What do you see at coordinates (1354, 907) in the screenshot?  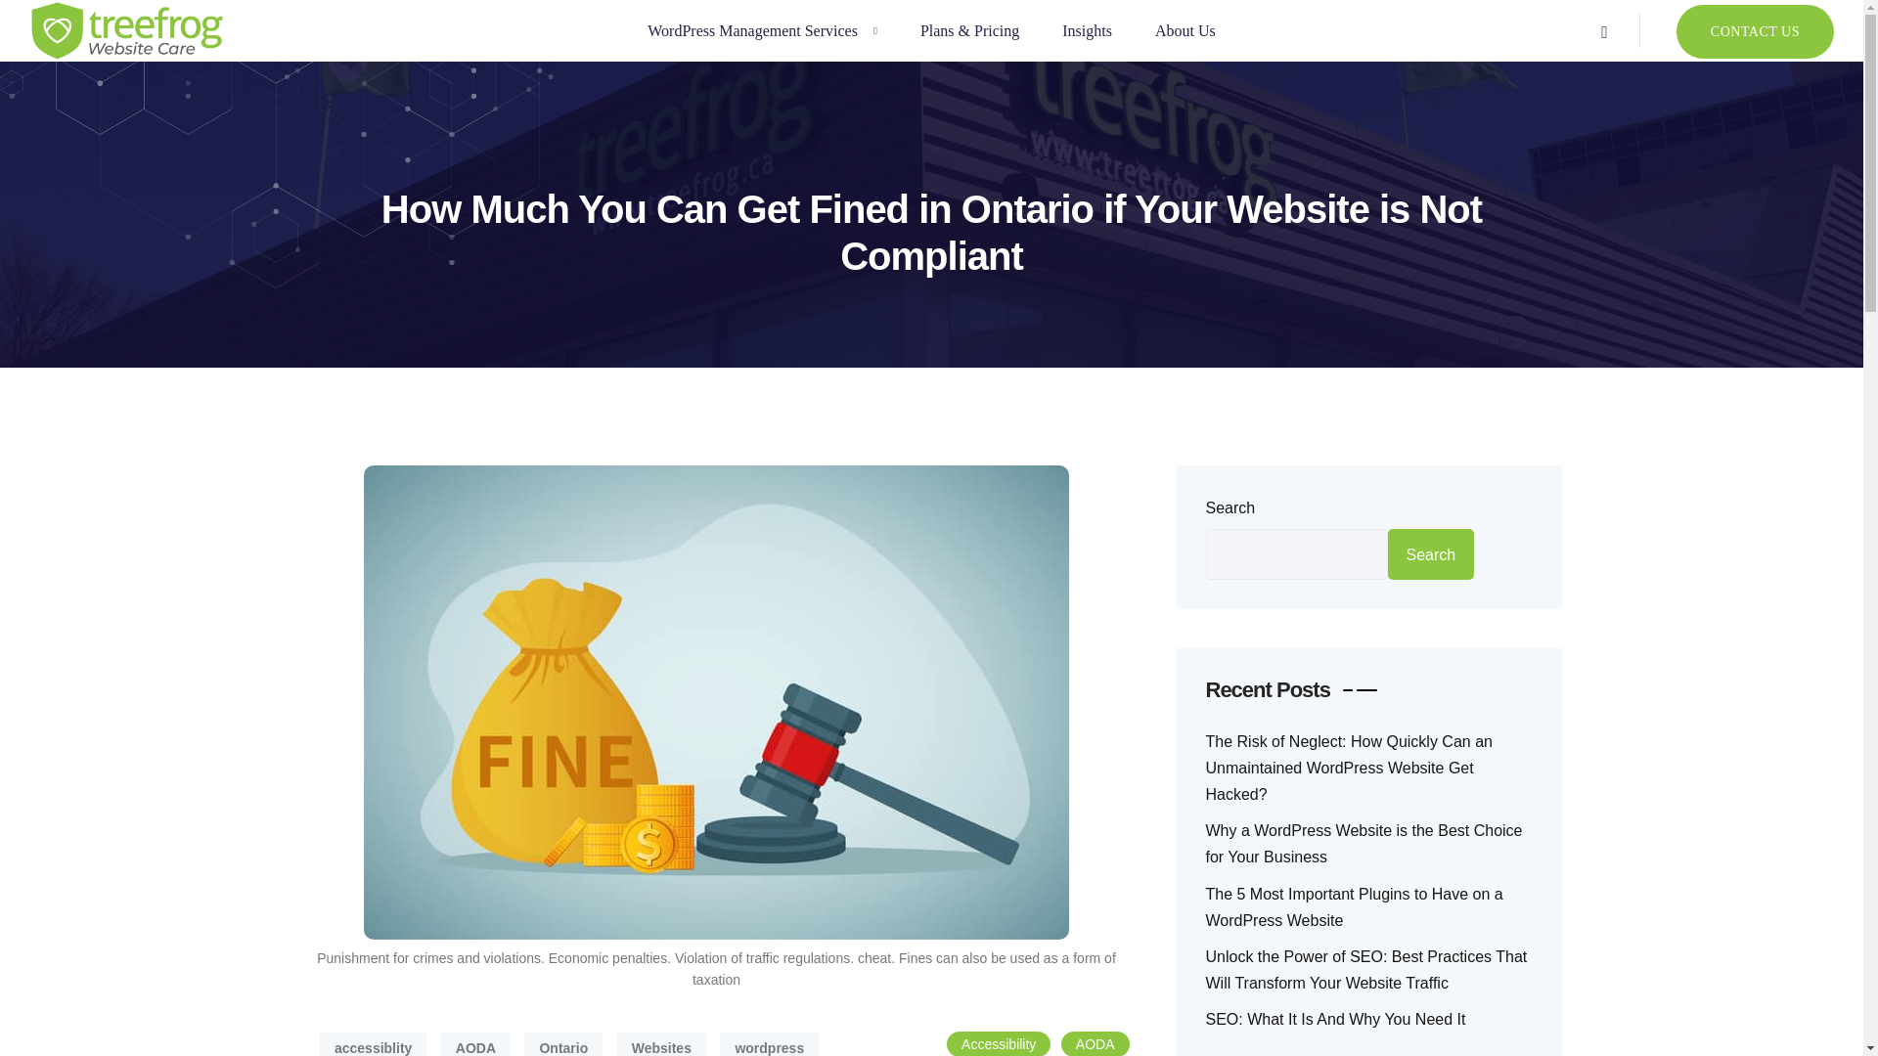 I see `The 5 Most Important Plugins to Have on a WordPress Website` at bounding box center [1354, 907].